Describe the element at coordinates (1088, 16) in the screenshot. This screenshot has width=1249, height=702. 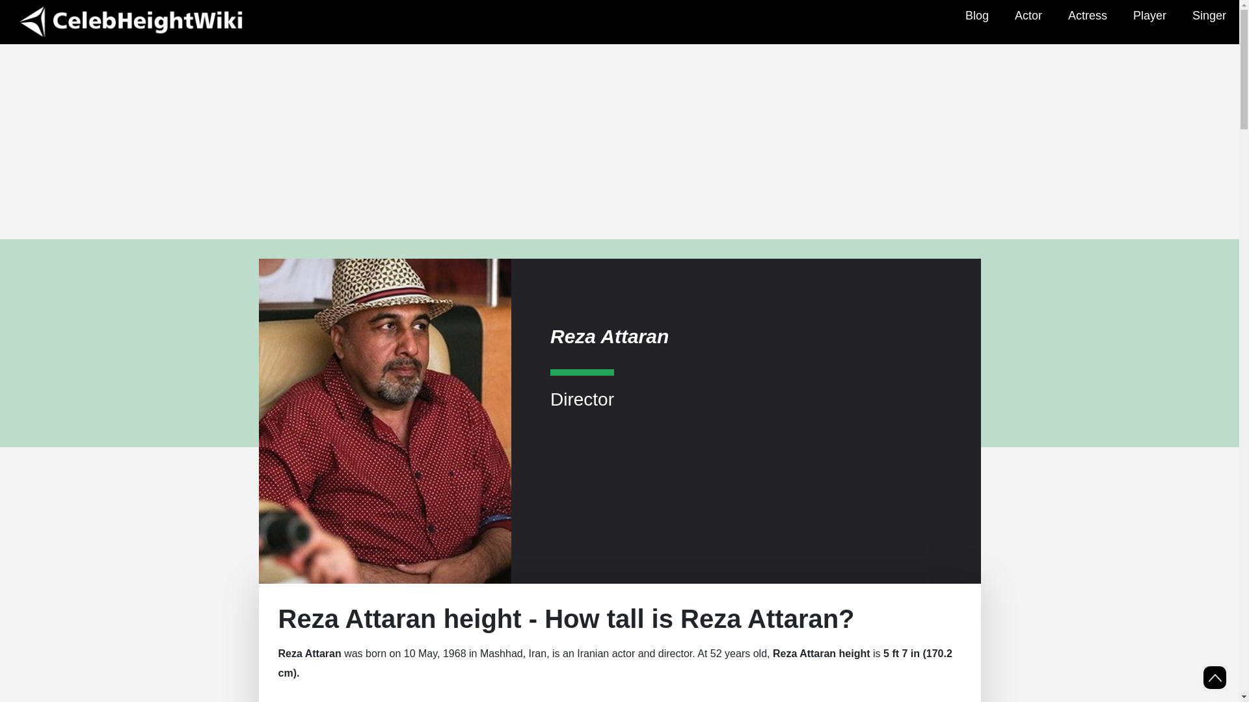
I see `Actress` at that location.